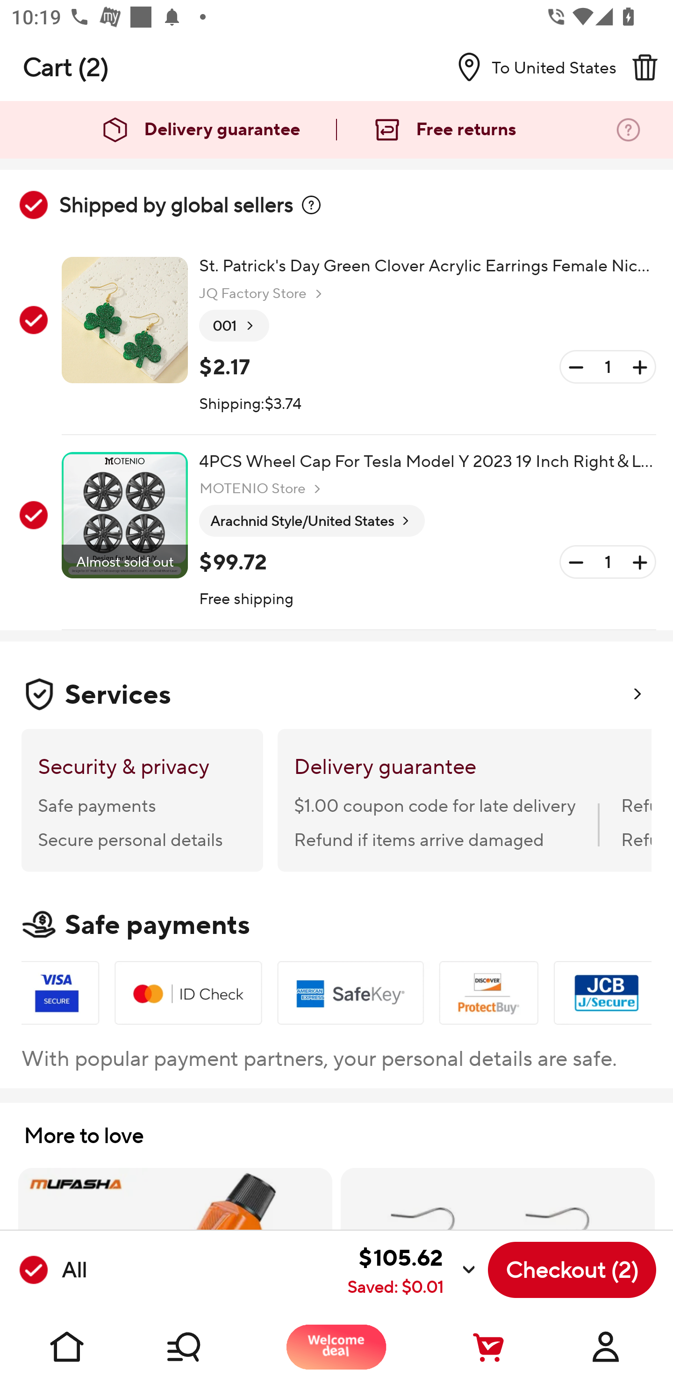  I want to click on MOTENIO Store, so click(262, 488).